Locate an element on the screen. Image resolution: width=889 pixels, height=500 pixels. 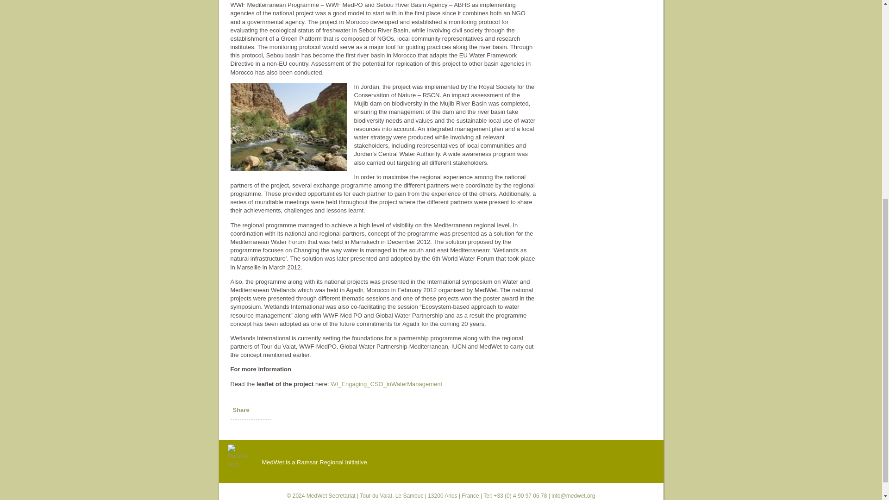
Share this post on Facebook is located at coordinates (236, 429).